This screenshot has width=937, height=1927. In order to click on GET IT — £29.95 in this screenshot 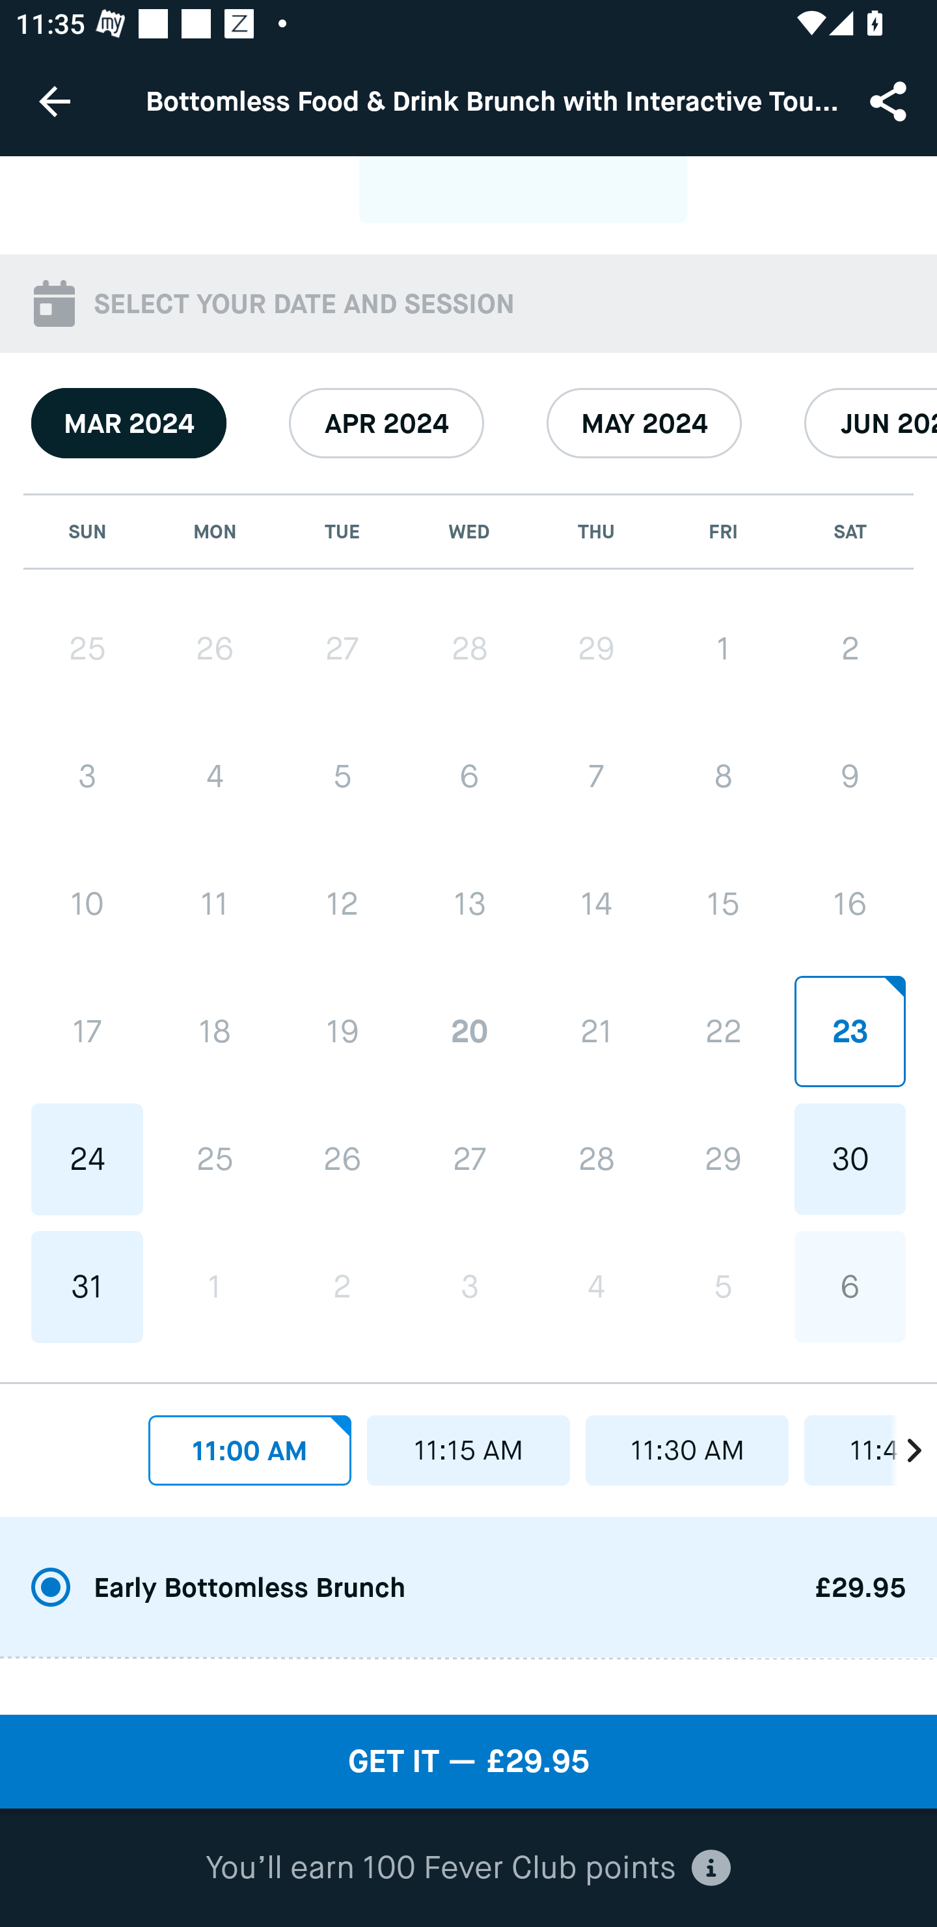, I will do `click(468, 1762)`.